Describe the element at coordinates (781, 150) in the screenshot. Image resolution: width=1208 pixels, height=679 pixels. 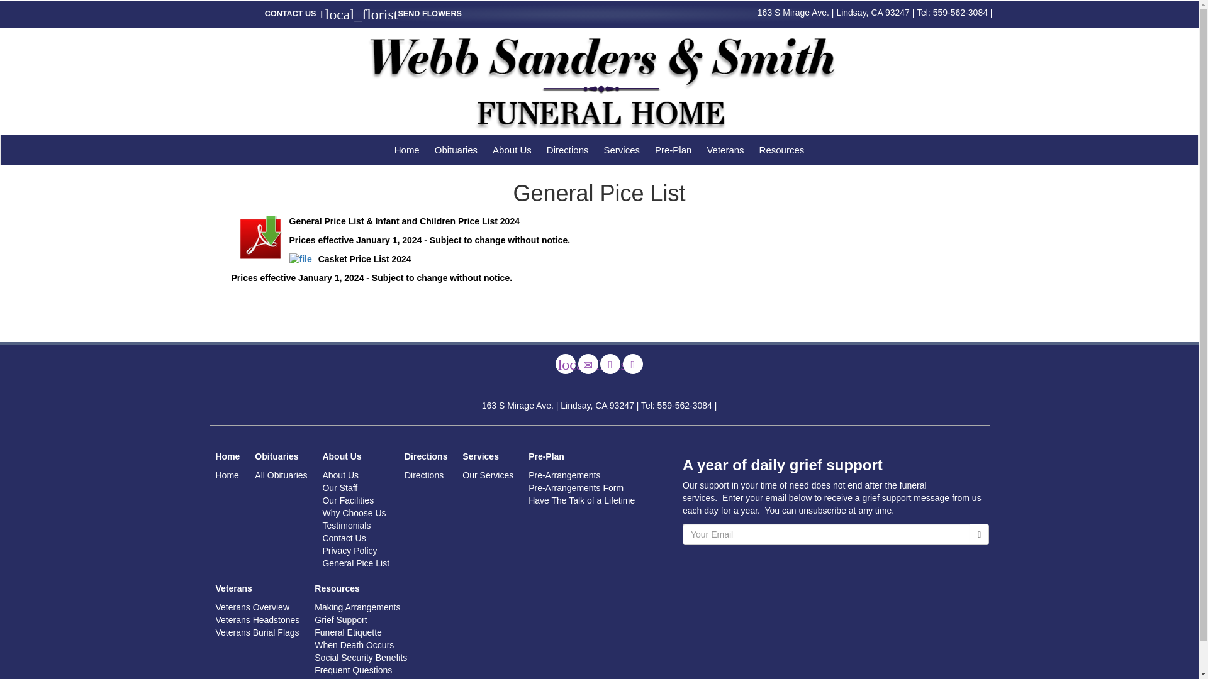
I see `Resources` at that location.